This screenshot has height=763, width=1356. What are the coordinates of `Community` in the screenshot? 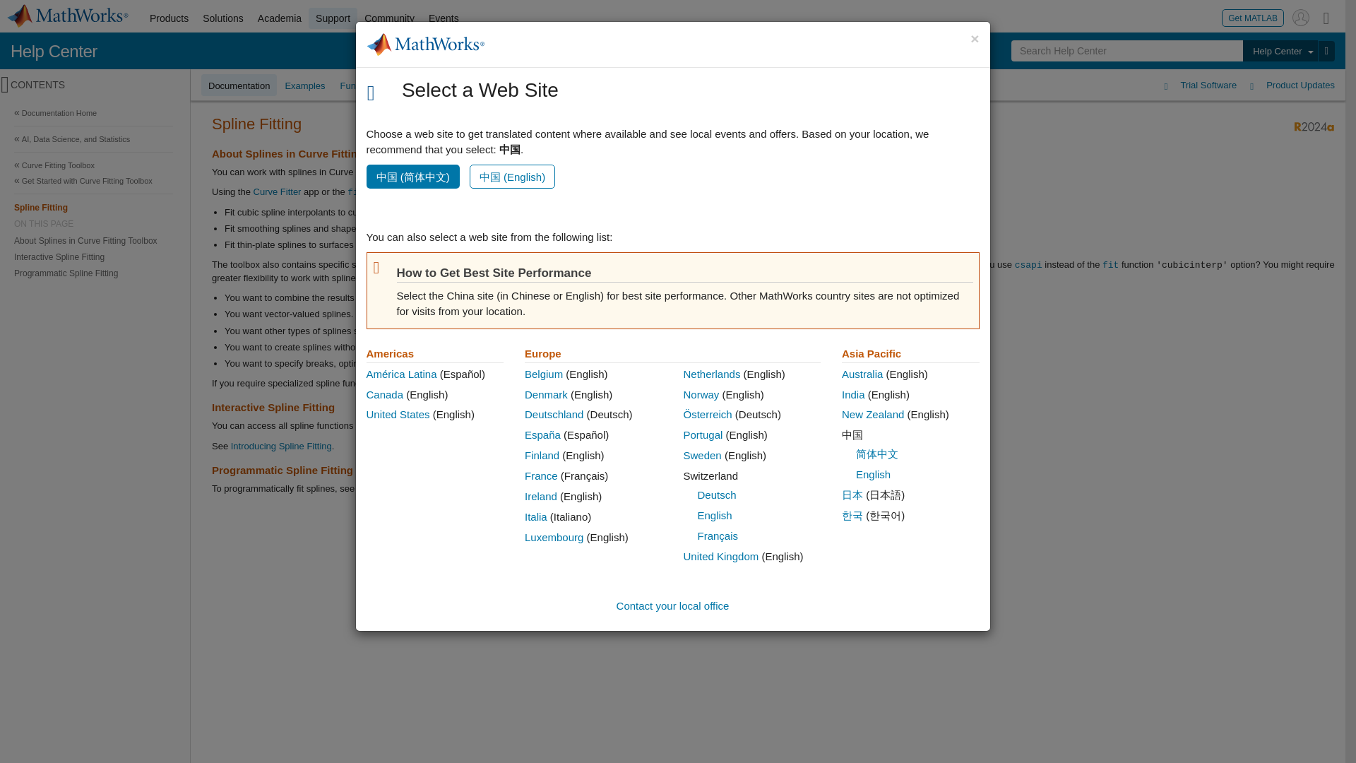 It's located at (390, 18).